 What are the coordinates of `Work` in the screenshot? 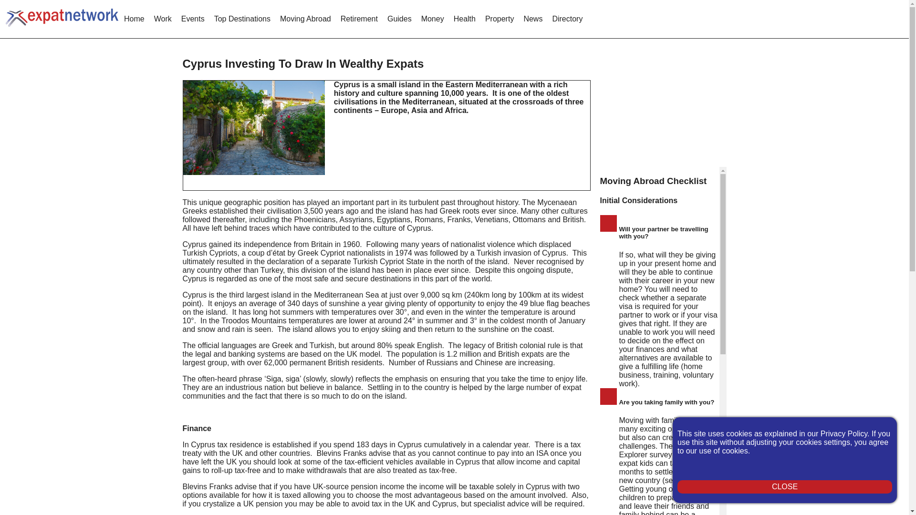 It's located at (163, 19).